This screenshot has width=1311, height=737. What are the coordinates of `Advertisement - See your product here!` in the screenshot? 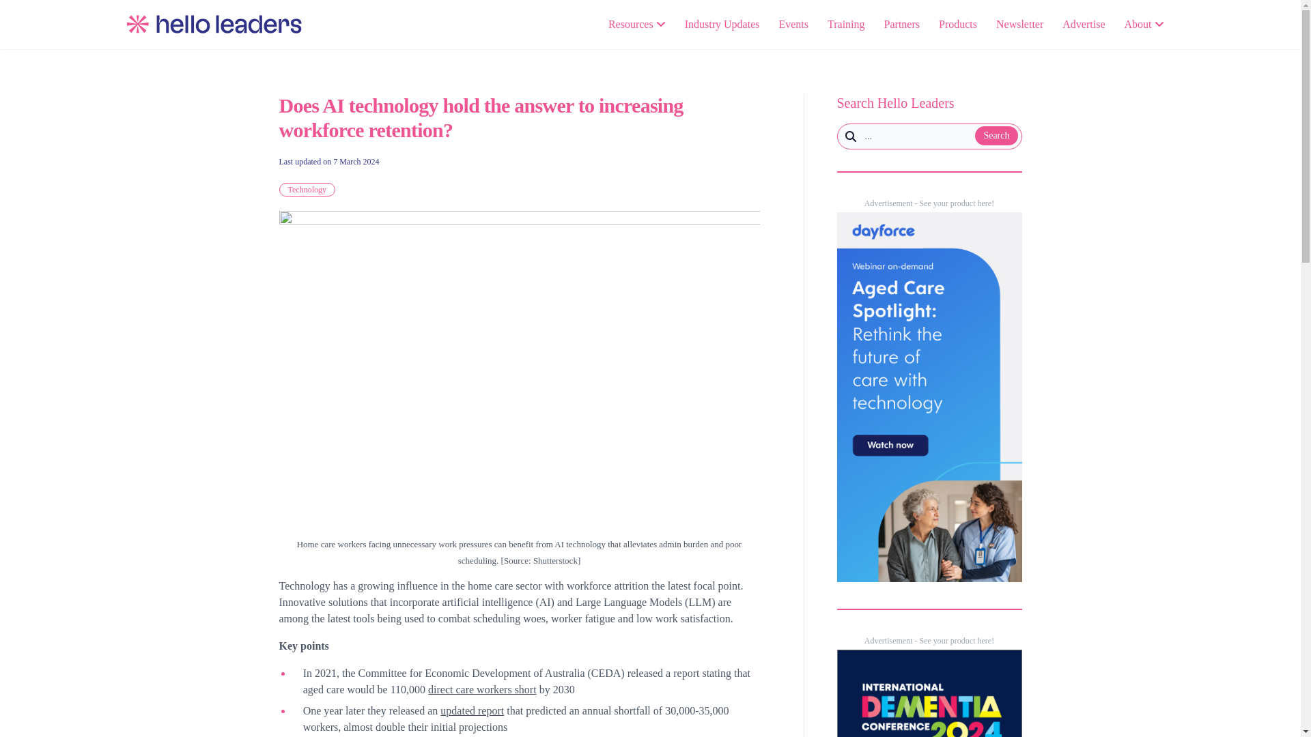 It's located at (929, 641).